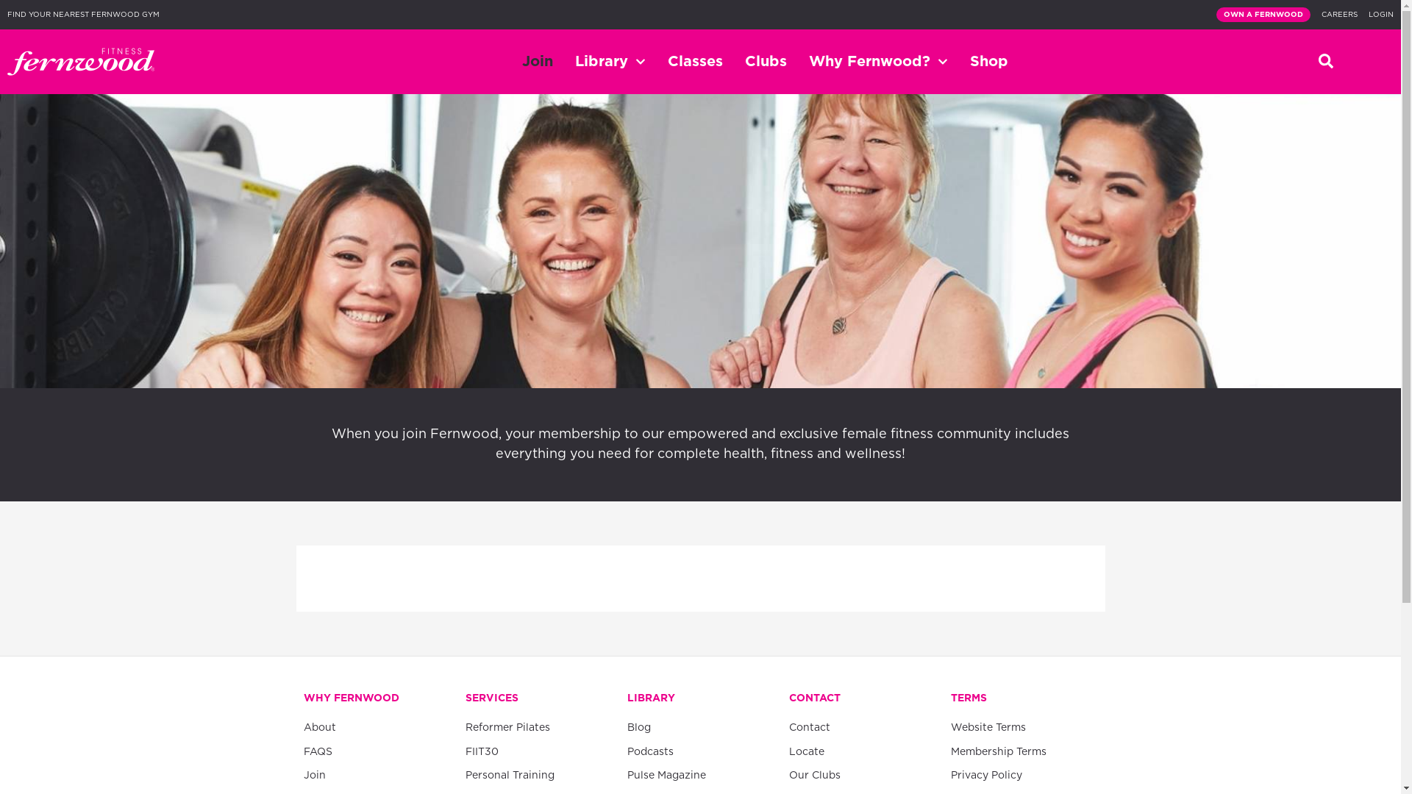 The image size is (1412, 794). Describe the element at coordinates (538, 776) in the screenshot. I see `Personal Training` at that location.